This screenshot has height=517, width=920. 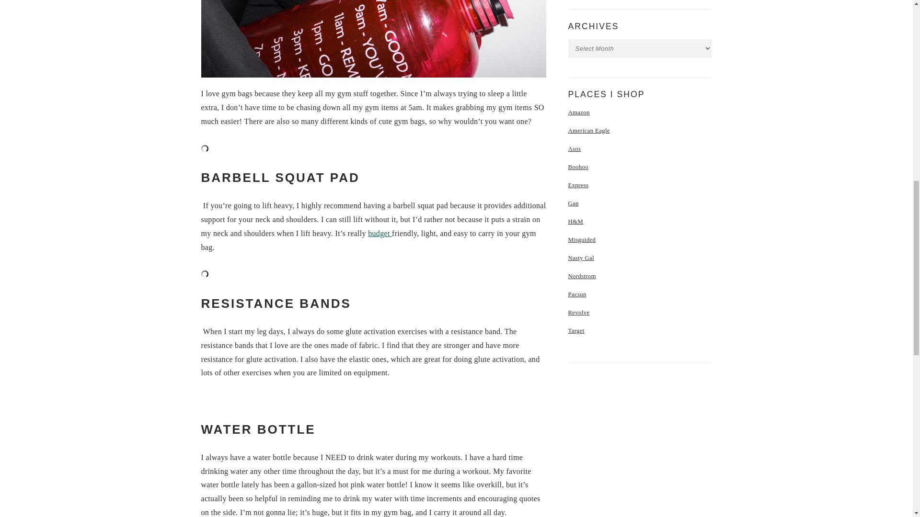 I want to click on Target, so click(x=576, y=330).